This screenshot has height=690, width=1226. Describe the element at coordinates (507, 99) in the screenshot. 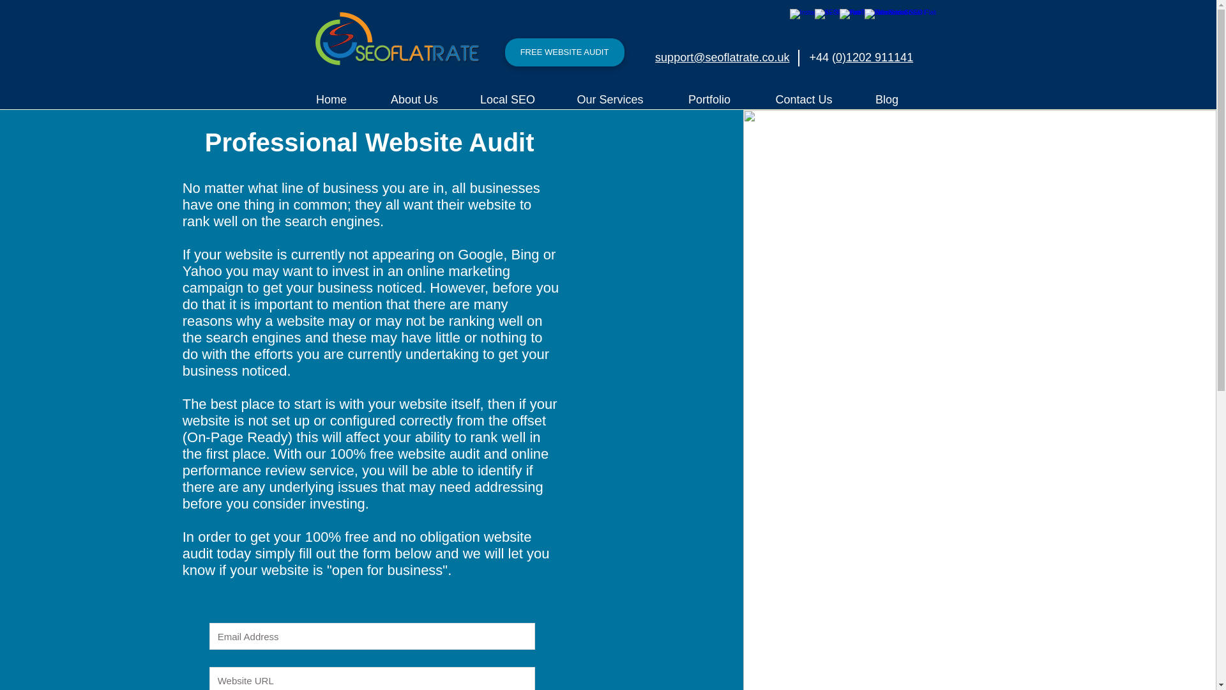

I see `Local SEO` at that location.